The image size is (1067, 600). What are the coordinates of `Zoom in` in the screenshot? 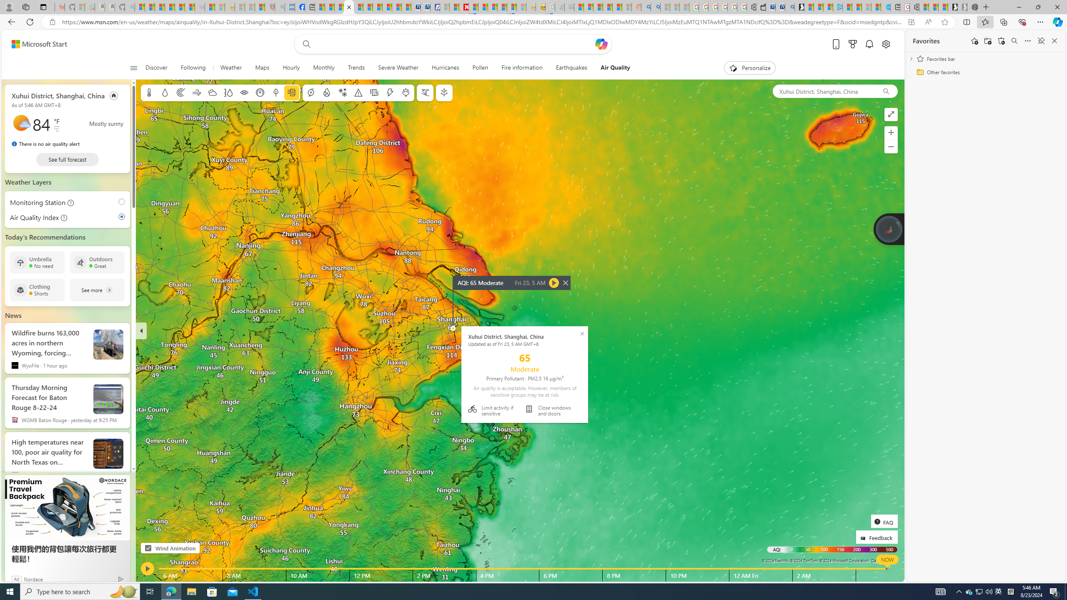 It's located at (891, 132).